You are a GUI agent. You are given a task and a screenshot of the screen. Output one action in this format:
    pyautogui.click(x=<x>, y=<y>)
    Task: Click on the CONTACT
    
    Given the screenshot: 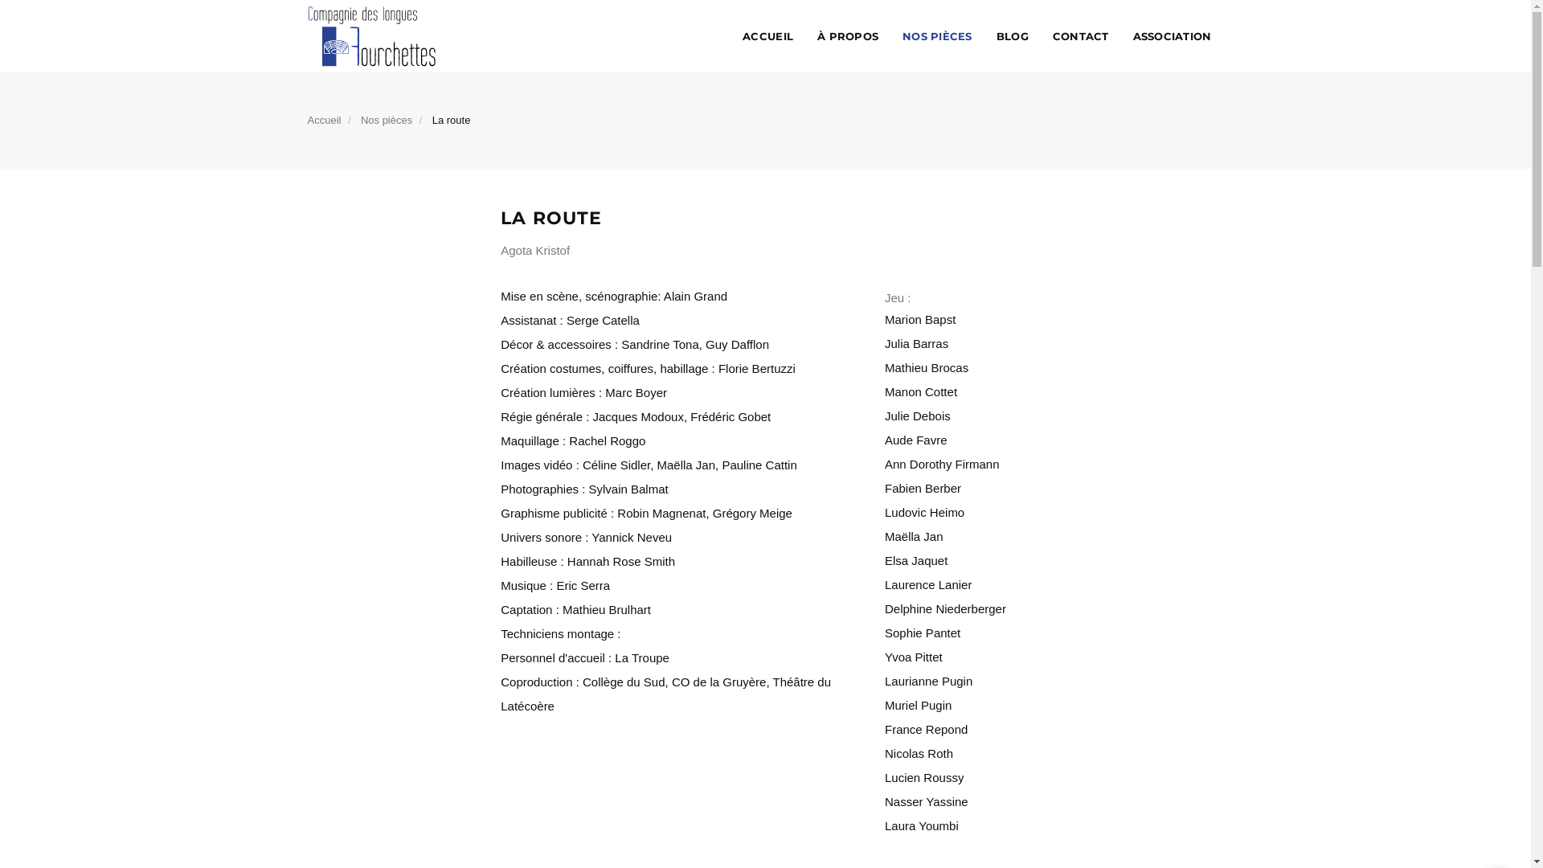 What is the action you would take?
    pyautogui.click(x=1081, y=36)
    